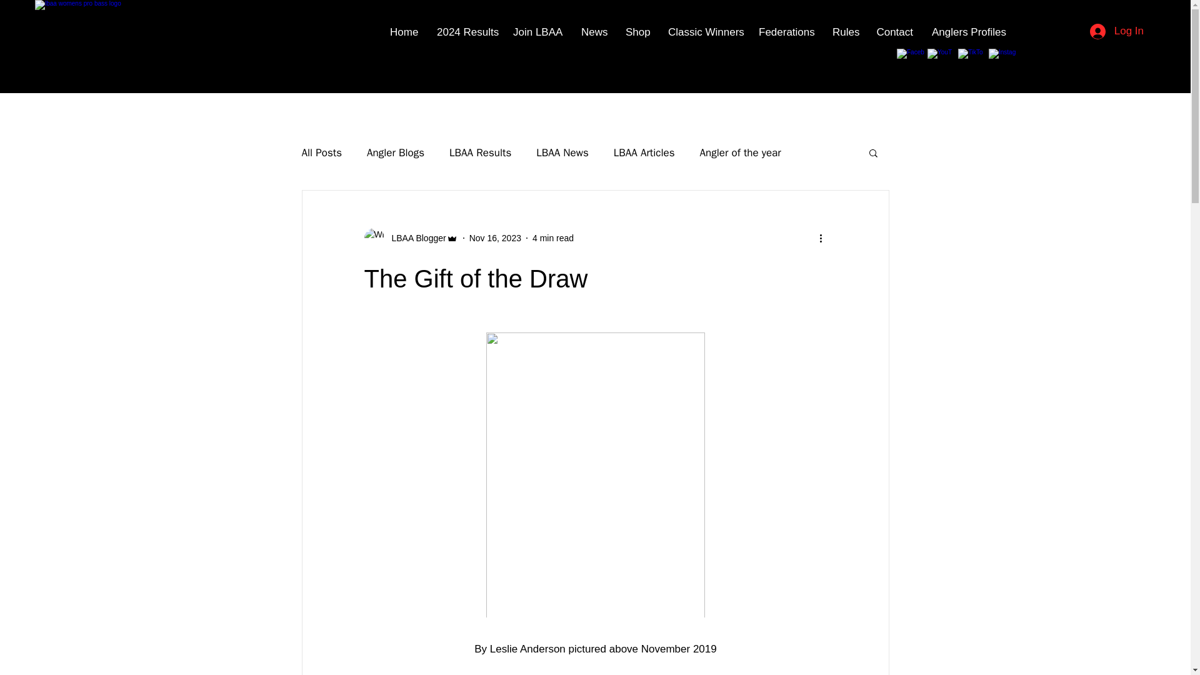 The image size is (1200, 675). What do you see at coordinates (704, 32) in the screenshot?
I see `Classic Winners` at bounding box center [704, 32].